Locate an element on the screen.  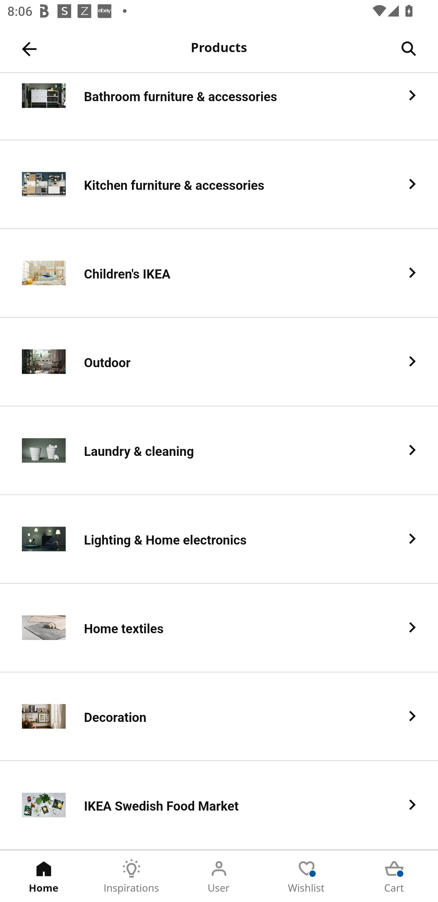
Outdoor is located at coordinates (219, 362).